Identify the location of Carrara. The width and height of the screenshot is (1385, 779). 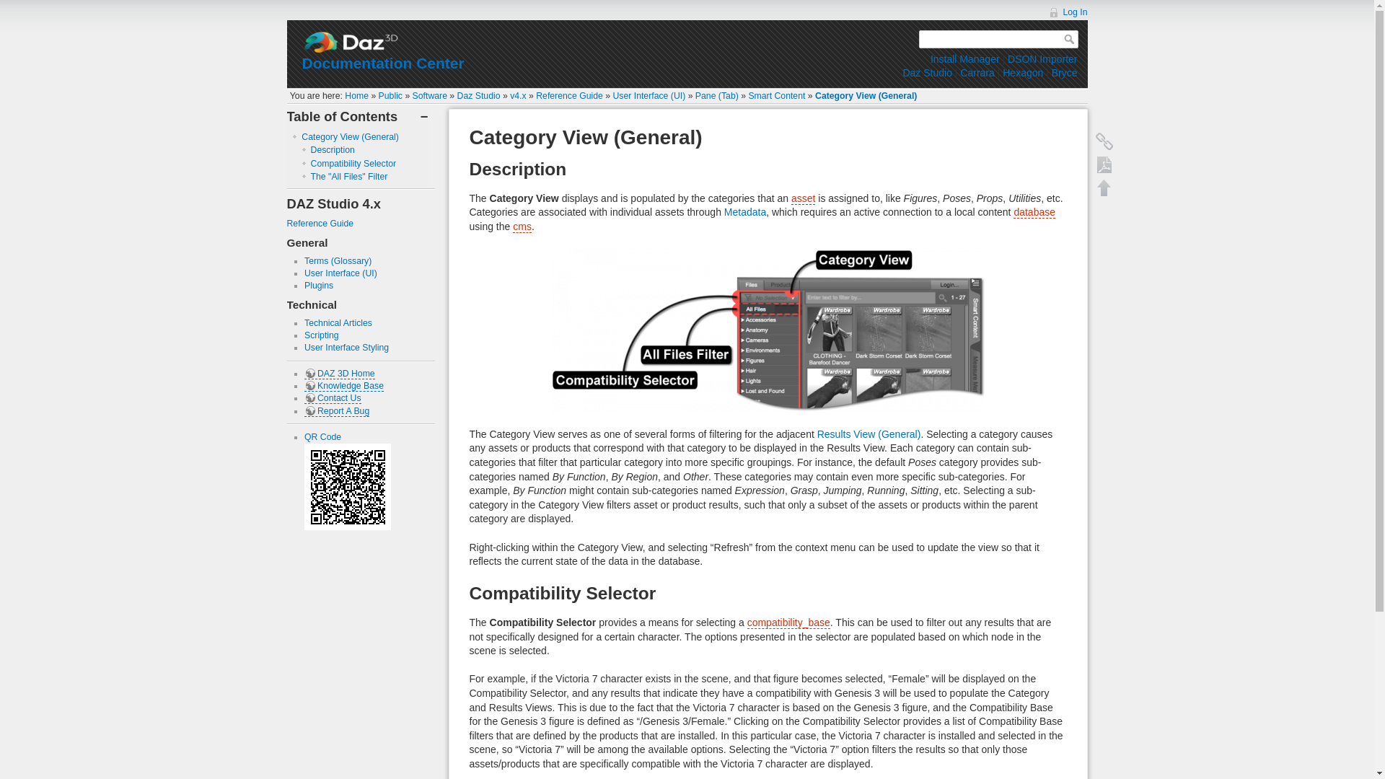
(977, 72).